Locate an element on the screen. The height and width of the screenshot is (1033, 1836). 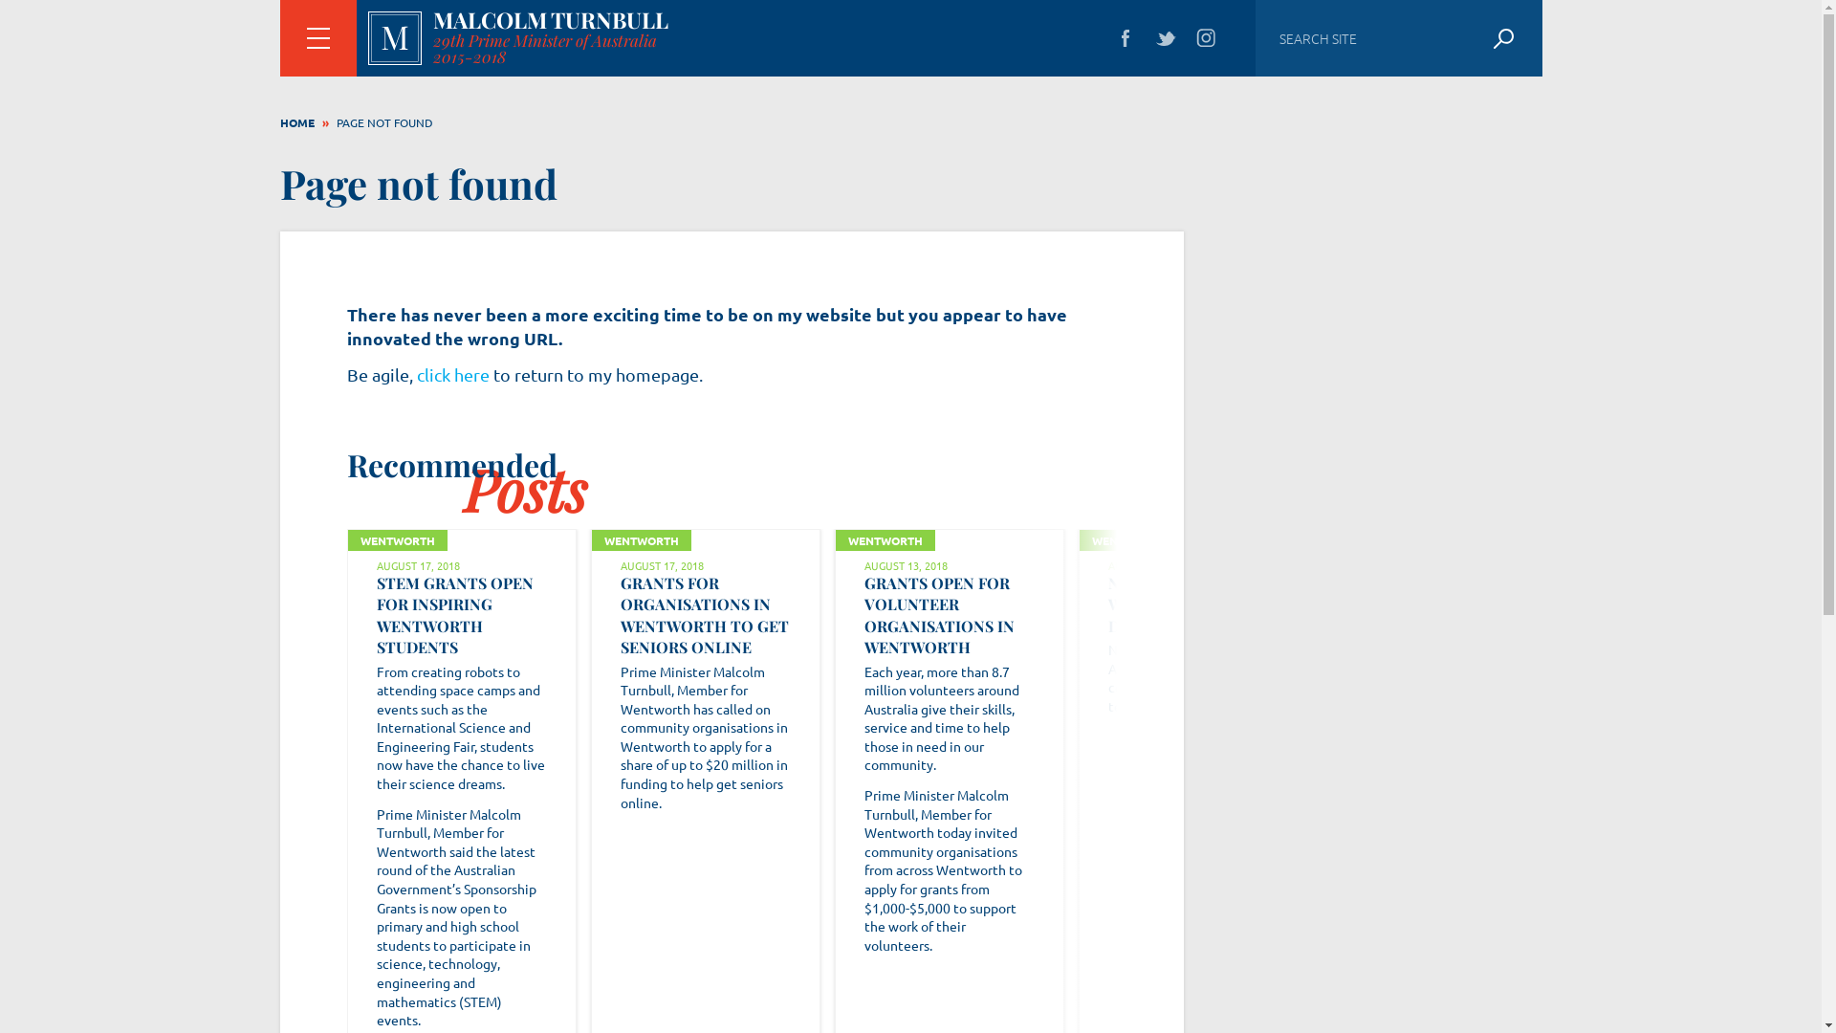
HOME is located at coordinates (296, 122).